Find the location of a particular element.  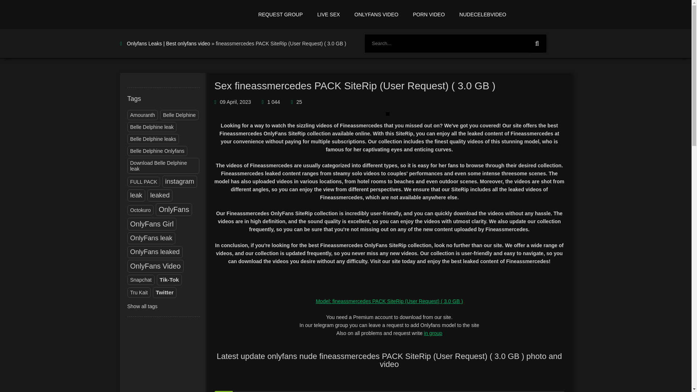

Publication found: 22 is located at coordinates (163, 166).